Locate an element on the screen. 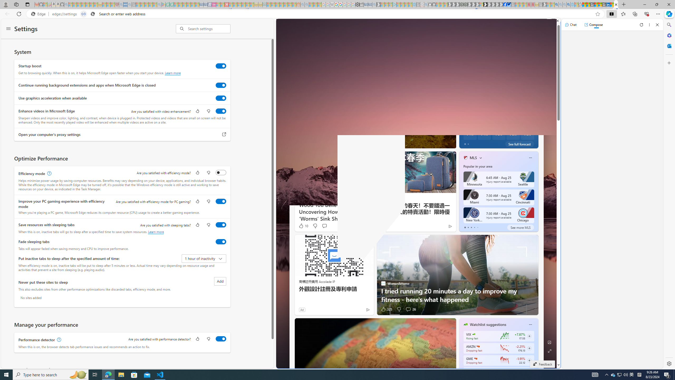 The width and height of the screenshot is (675, 380). Page settings is located at coordinates (545, 27).